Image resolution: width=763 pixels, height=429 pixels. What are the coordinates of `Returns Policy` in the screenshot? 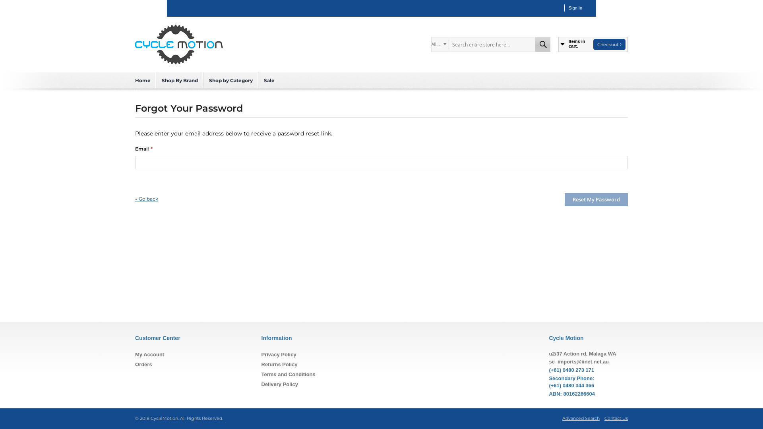 It's located at (280, 365).